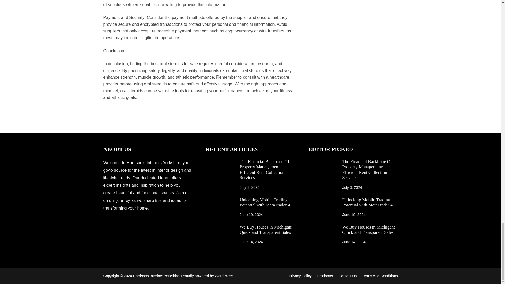  Describe the element at coordinates (156, 276) in the screenshot. I see `Harrisons Interiors Yorkshire` at that location.